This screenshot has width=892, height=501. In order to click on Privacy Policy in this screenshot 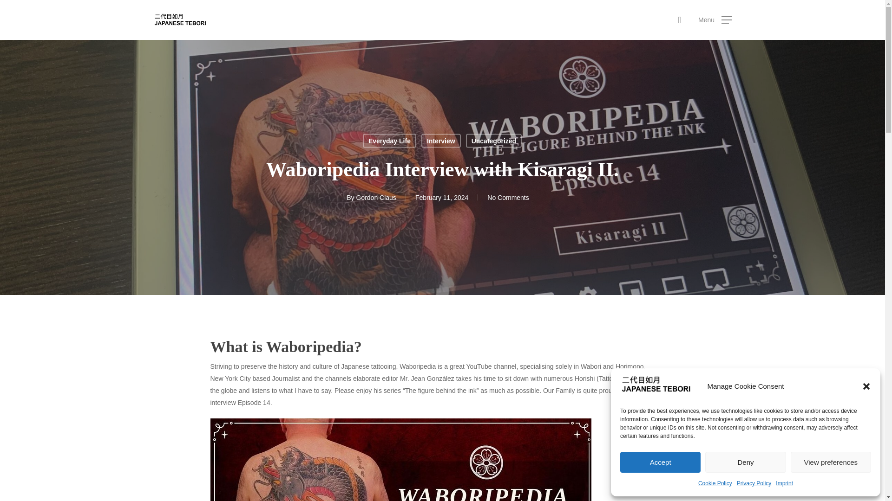, I will do `click(754, 483)`.